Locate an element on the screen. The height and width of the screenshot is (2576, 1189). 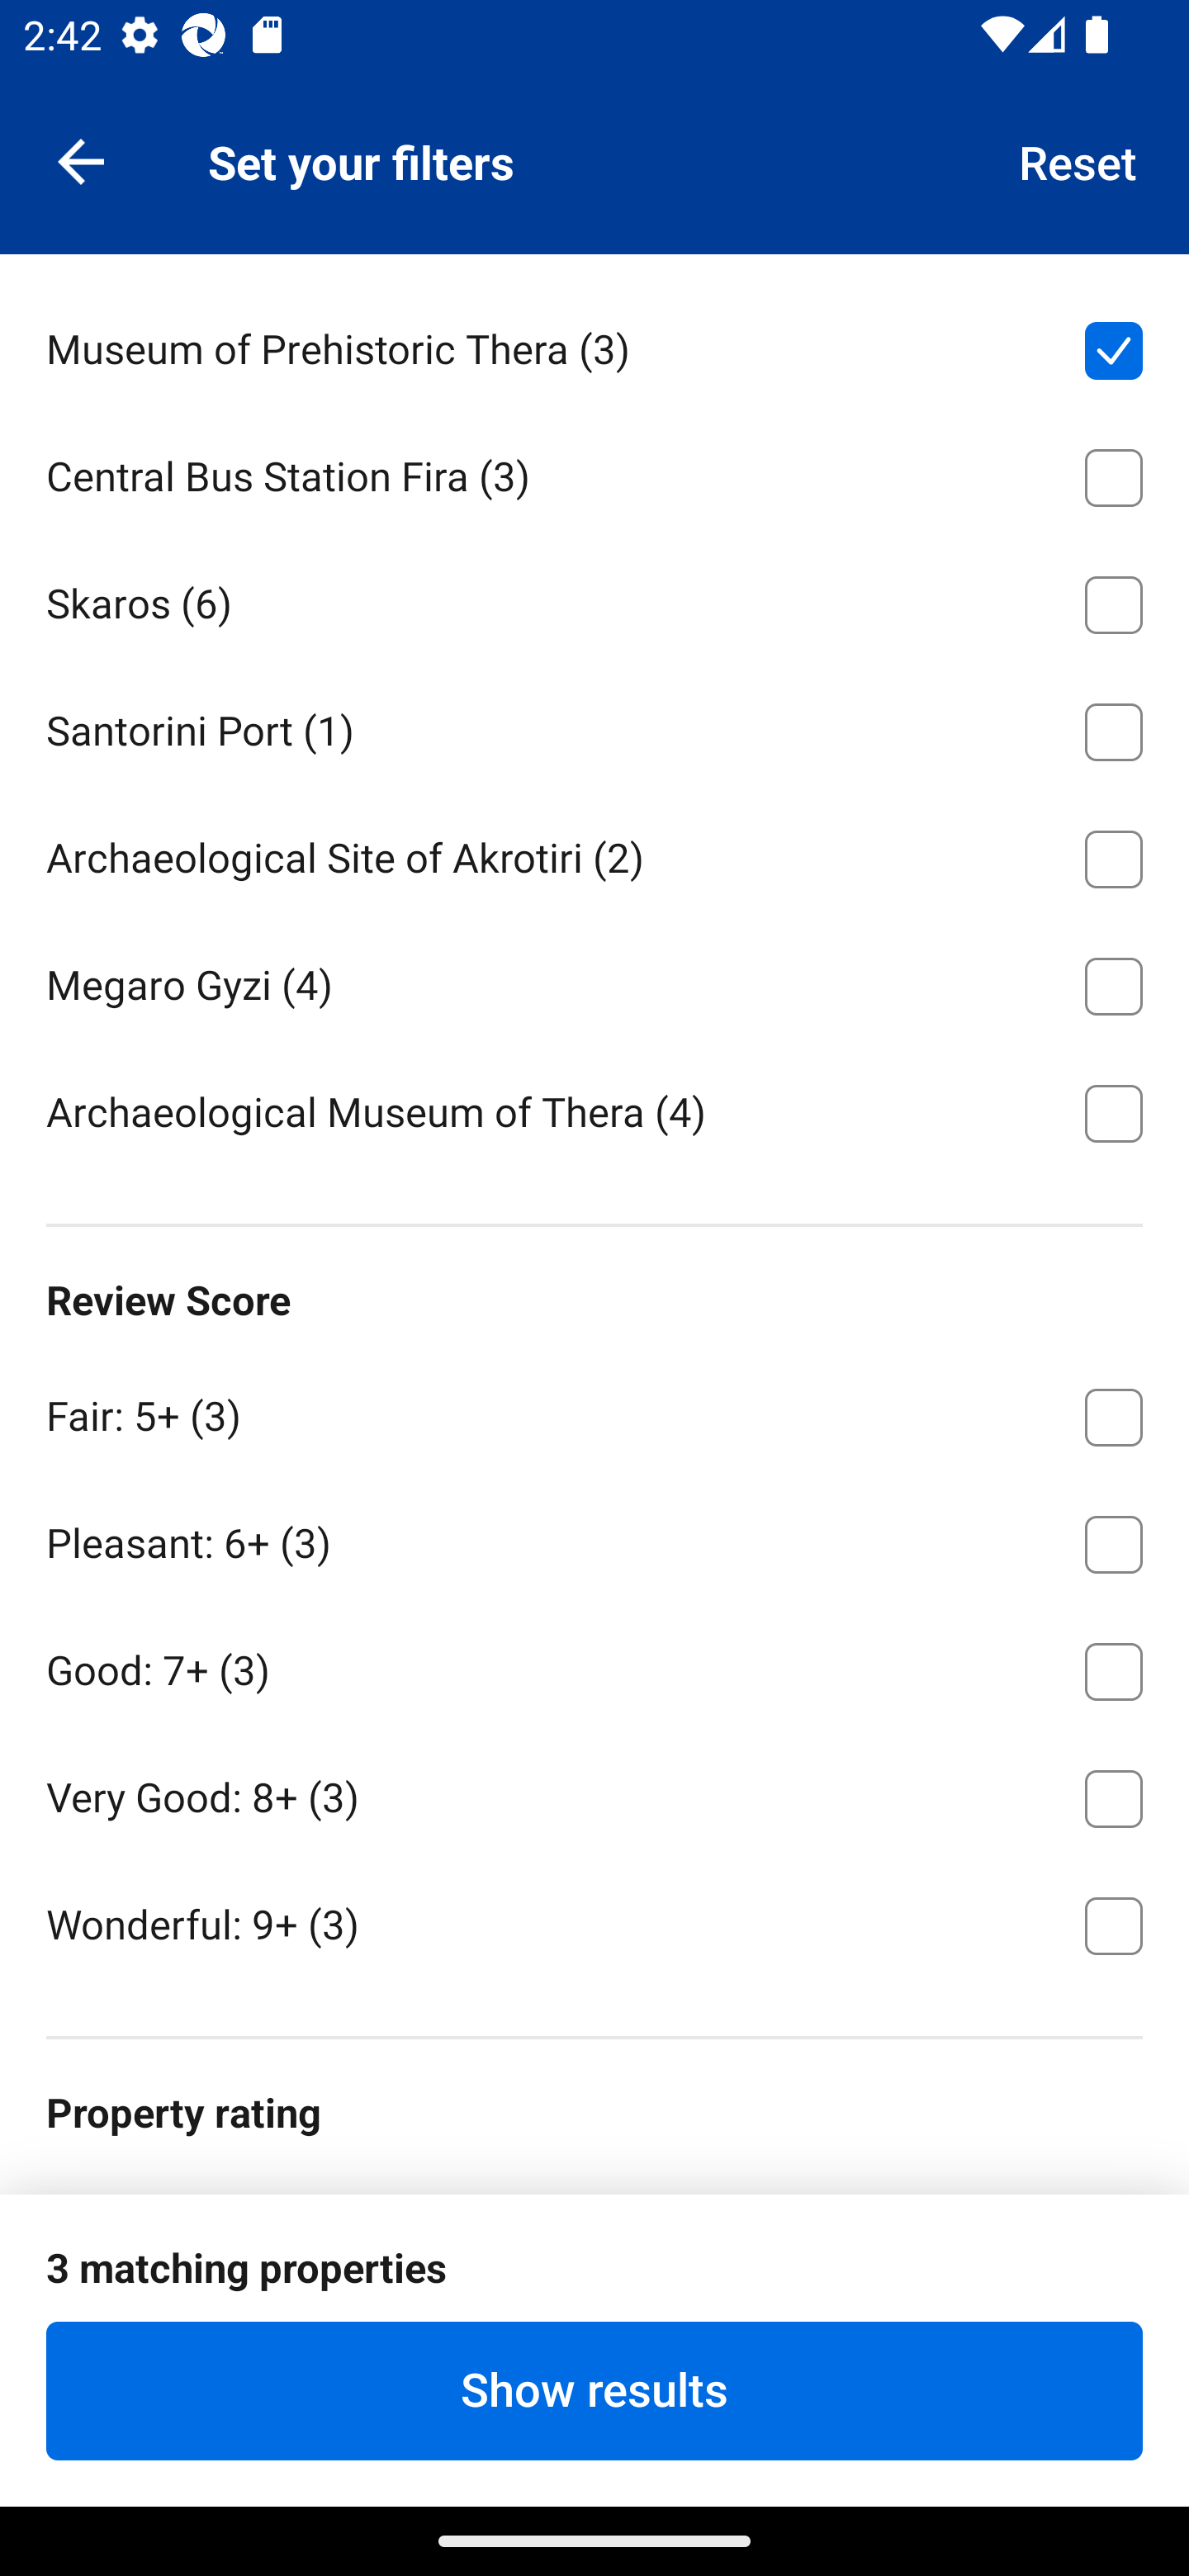
Wonderful: 9+ ⁦(3) is located at coordinates (594, 1922).